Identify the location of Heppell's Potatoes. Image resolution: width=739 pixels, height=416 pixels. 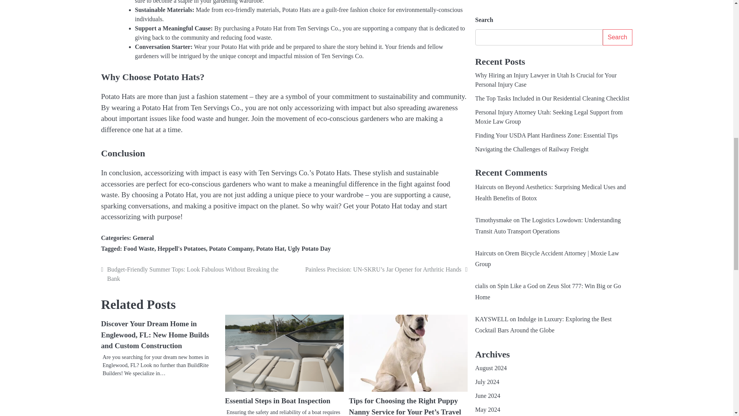
(182, 249).